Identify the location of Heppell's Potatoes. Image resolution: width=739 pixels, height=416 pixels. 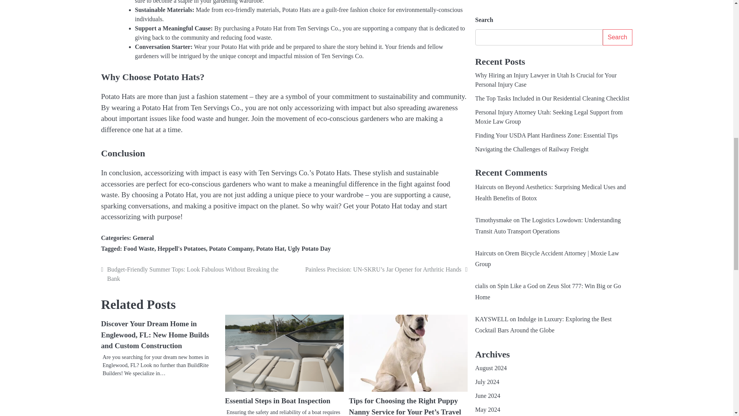
(182, 249).